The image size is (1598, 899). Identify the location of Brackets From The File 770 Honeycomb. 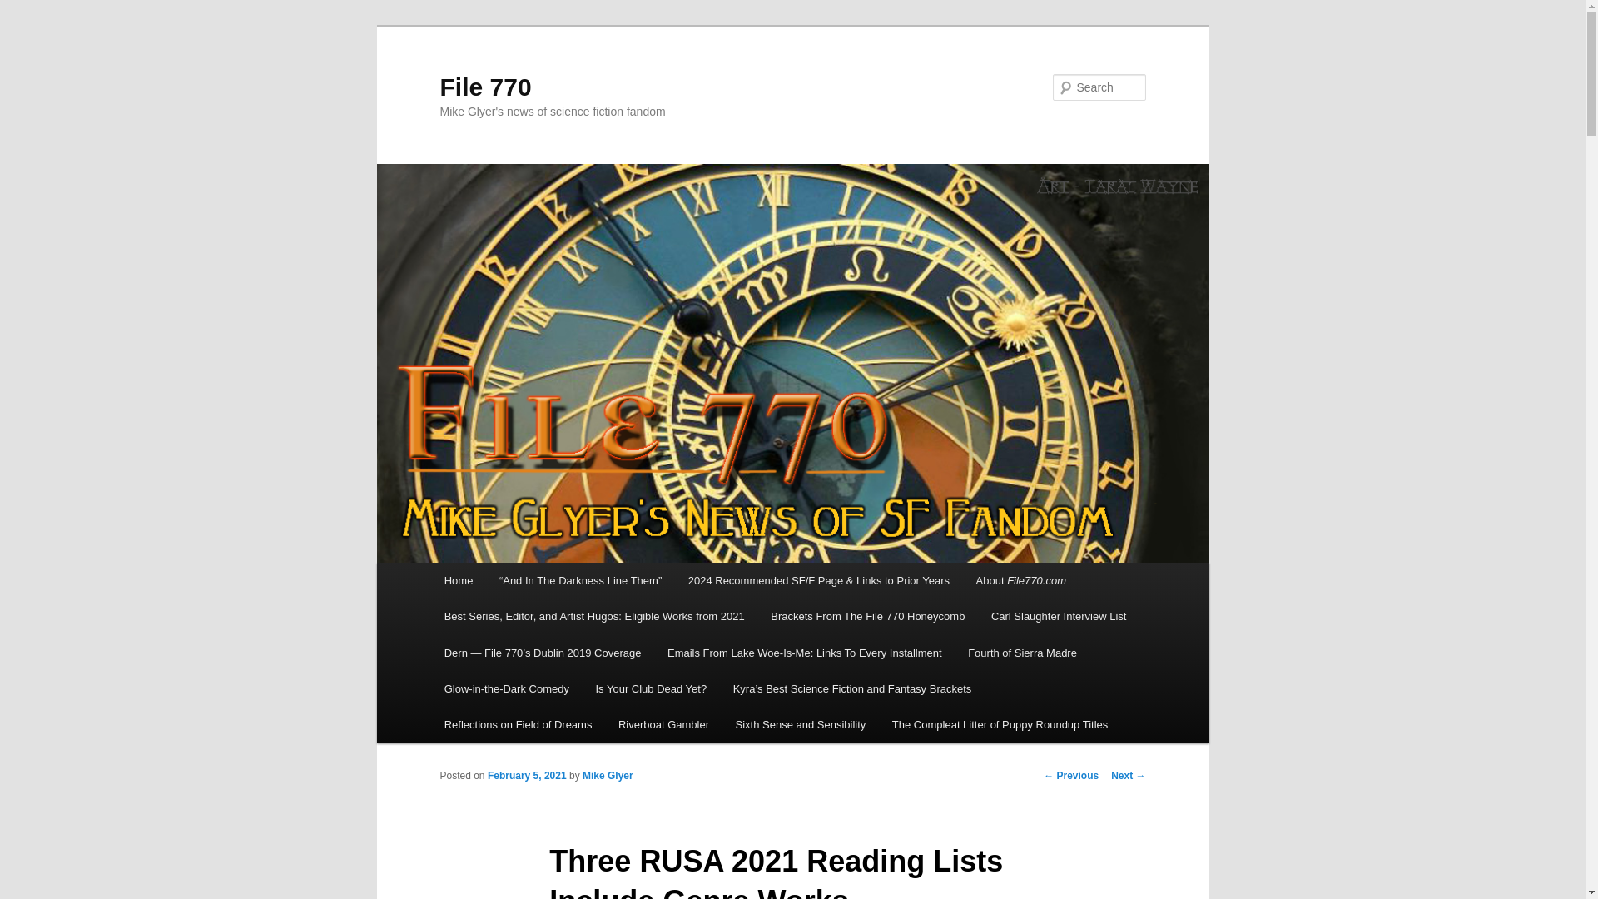
(867, 616).